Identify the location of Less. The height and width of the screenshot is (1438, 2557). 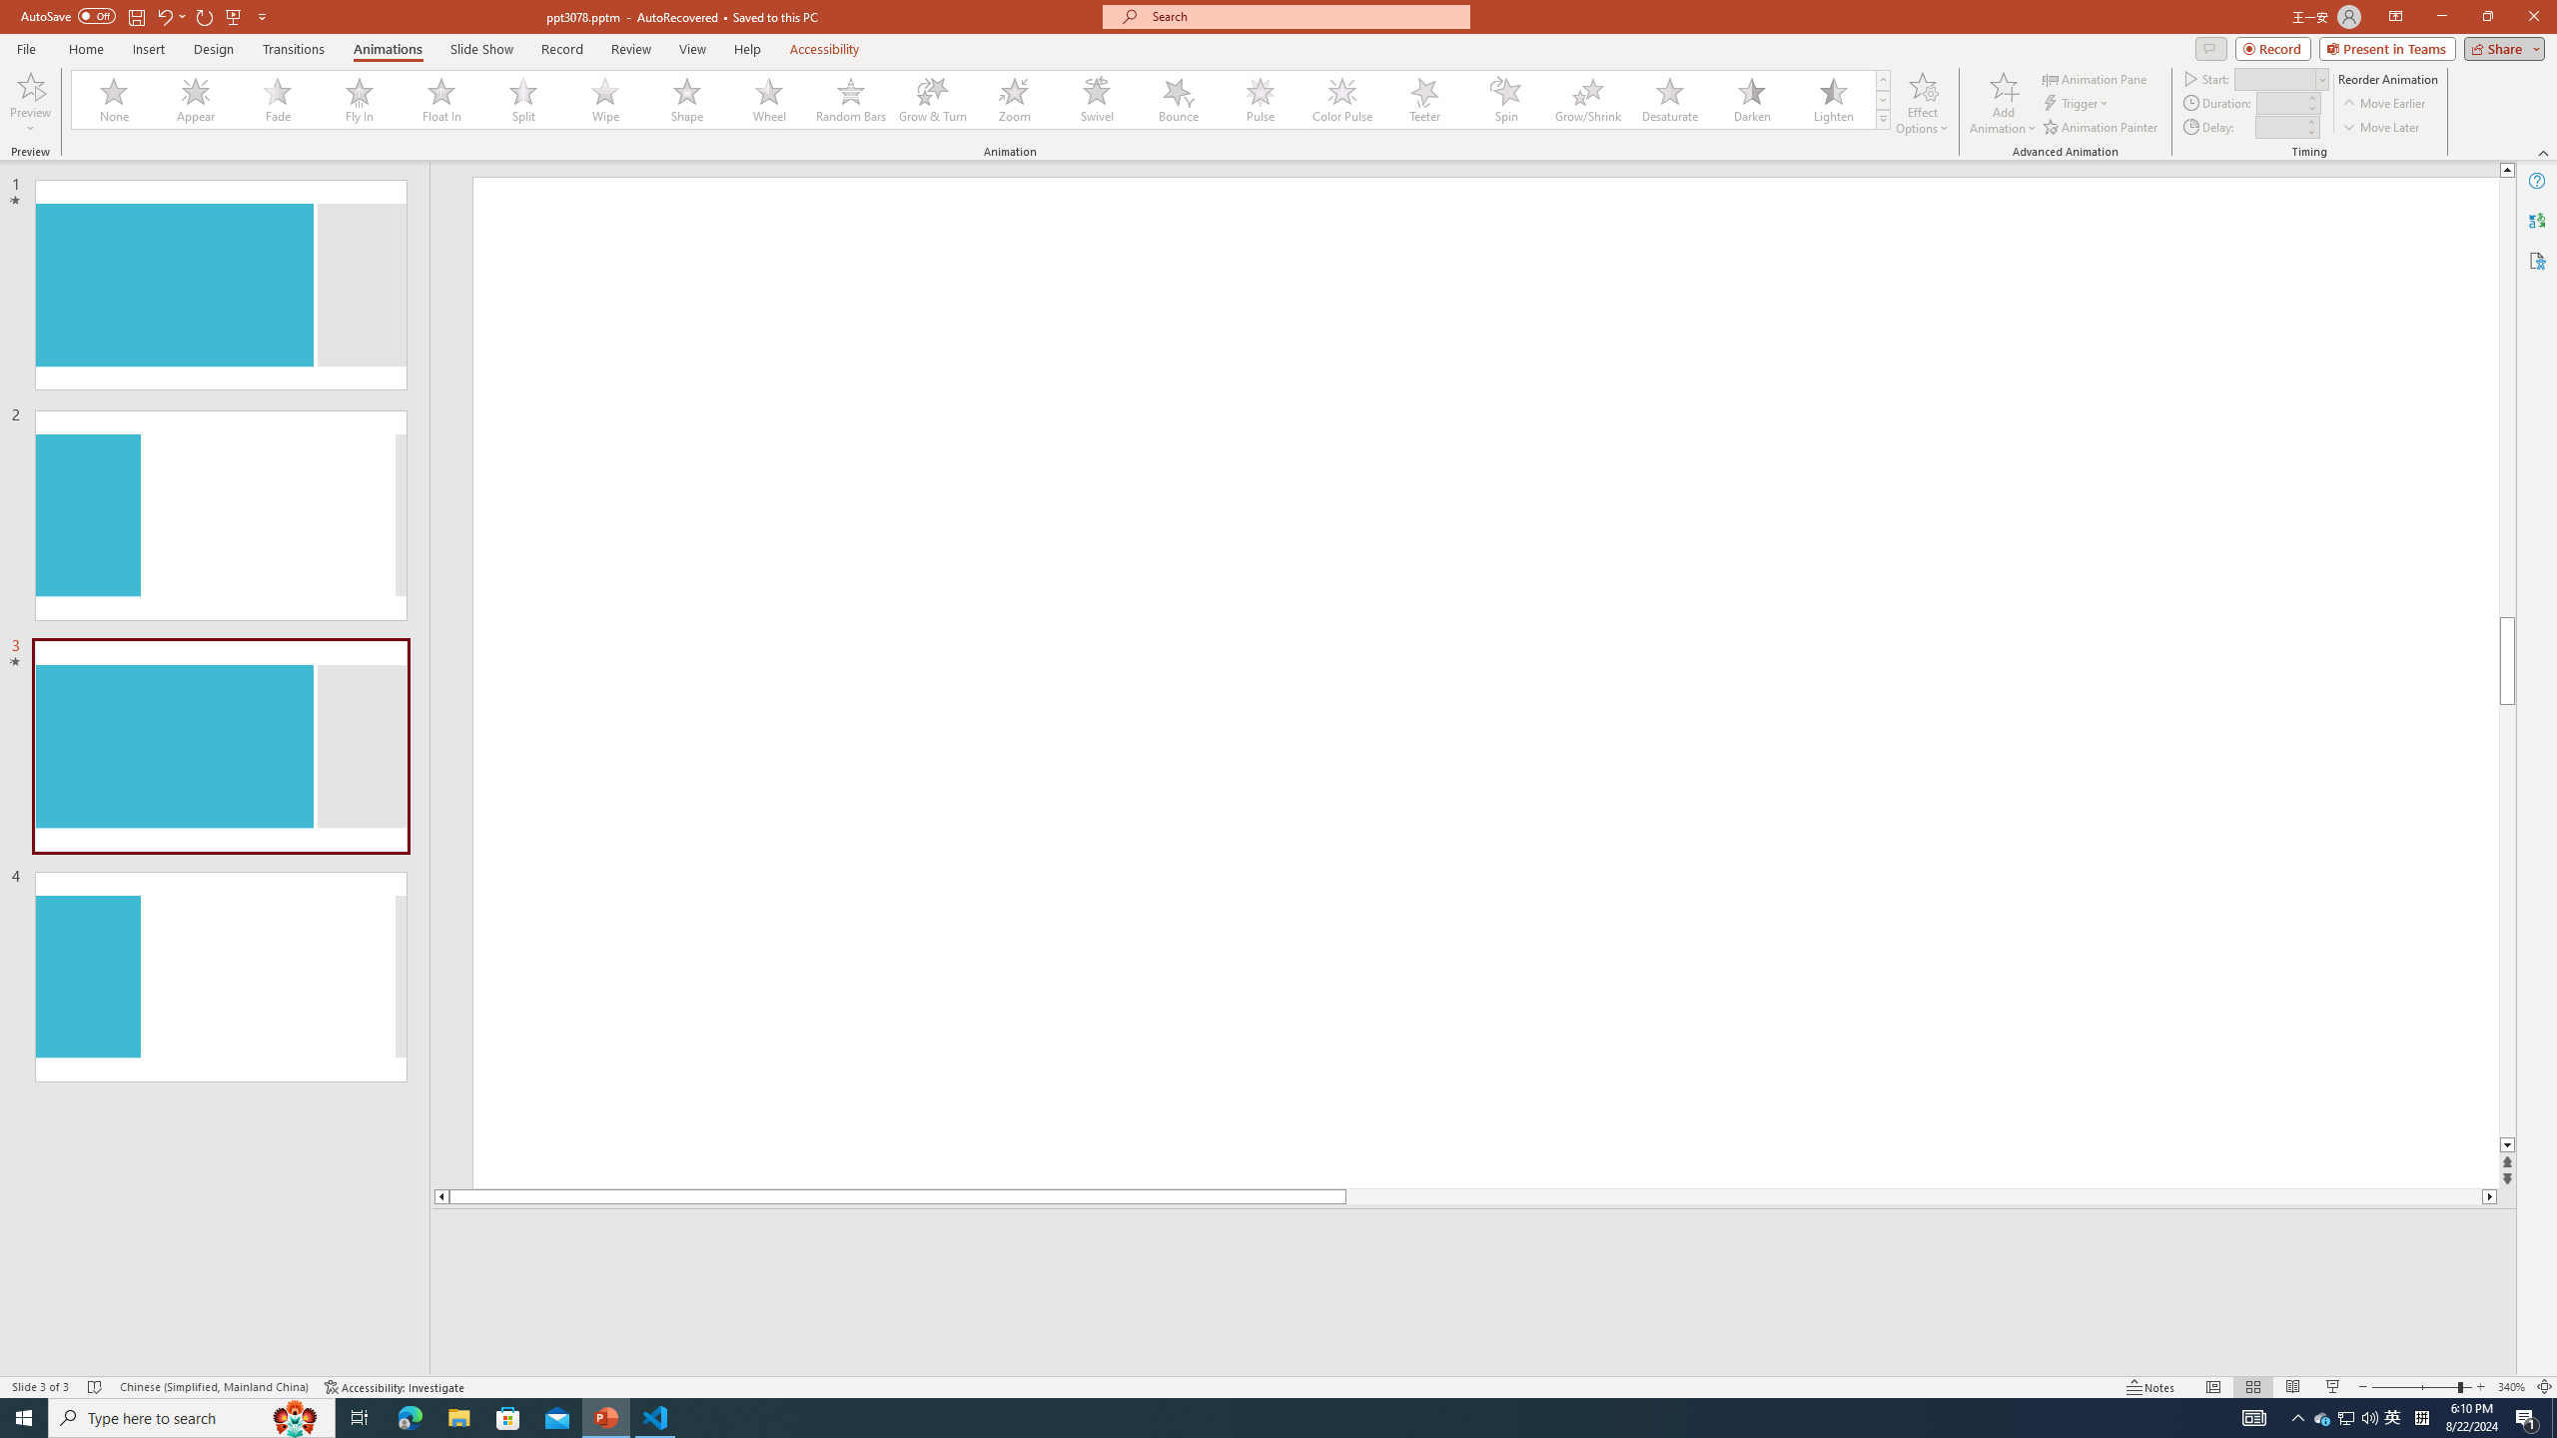
(2309, 132).